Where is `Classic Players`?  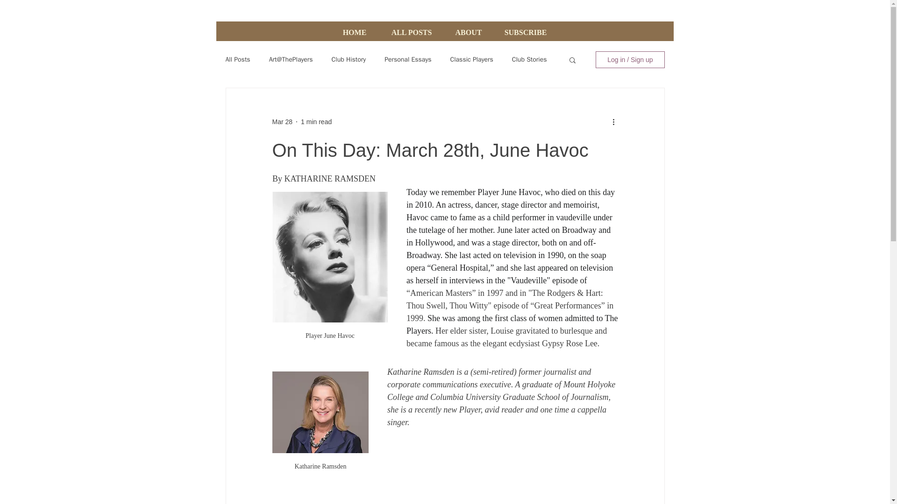
Classic Players is located at coordinates (472, 60).